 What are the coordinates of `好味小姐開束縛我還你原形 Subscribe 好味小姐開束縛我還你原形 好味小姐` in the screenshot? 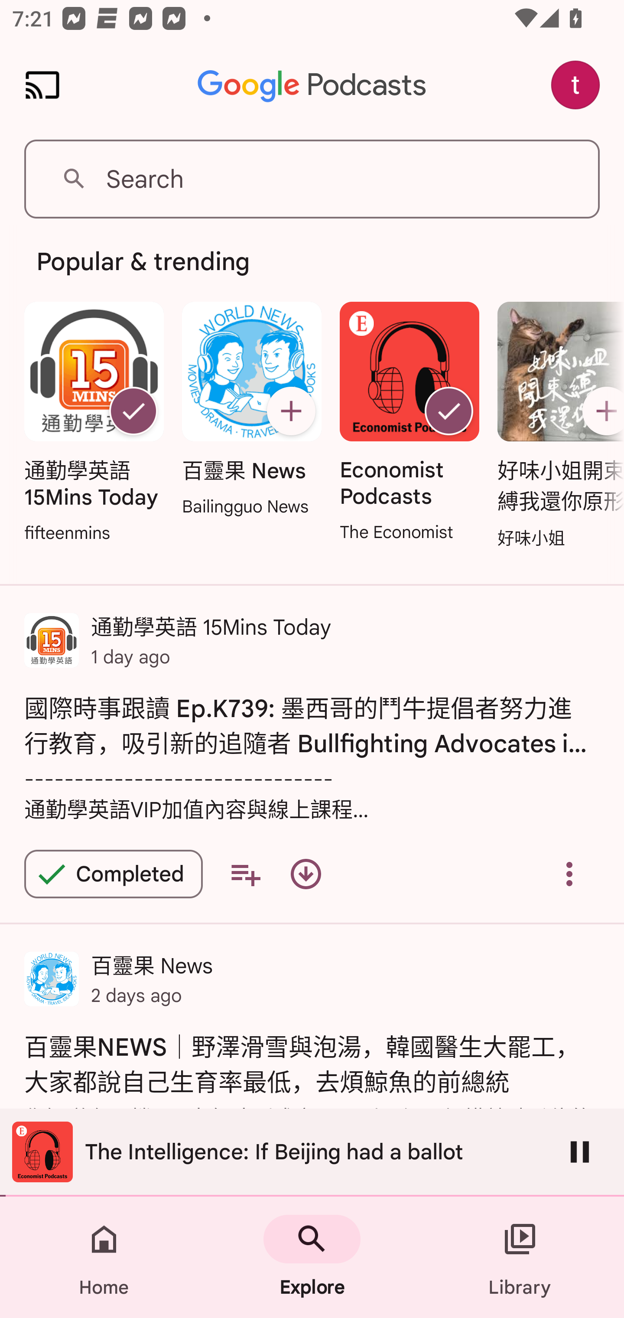 It's located at (556, 426).